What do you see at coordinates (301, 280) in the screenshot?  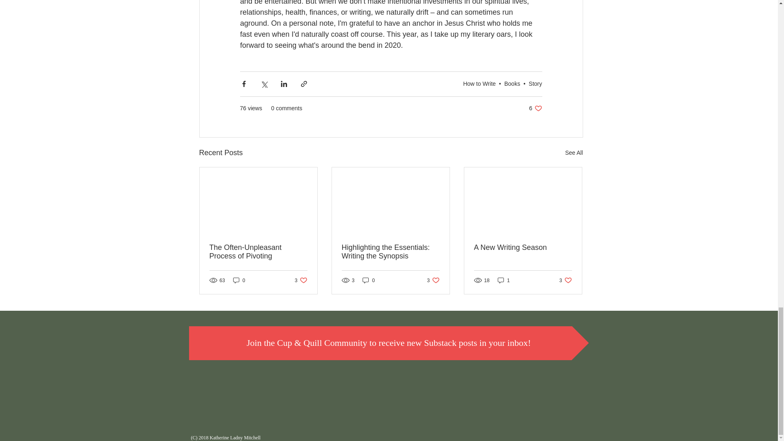 I see `Books` at bounding box center [301, 280].